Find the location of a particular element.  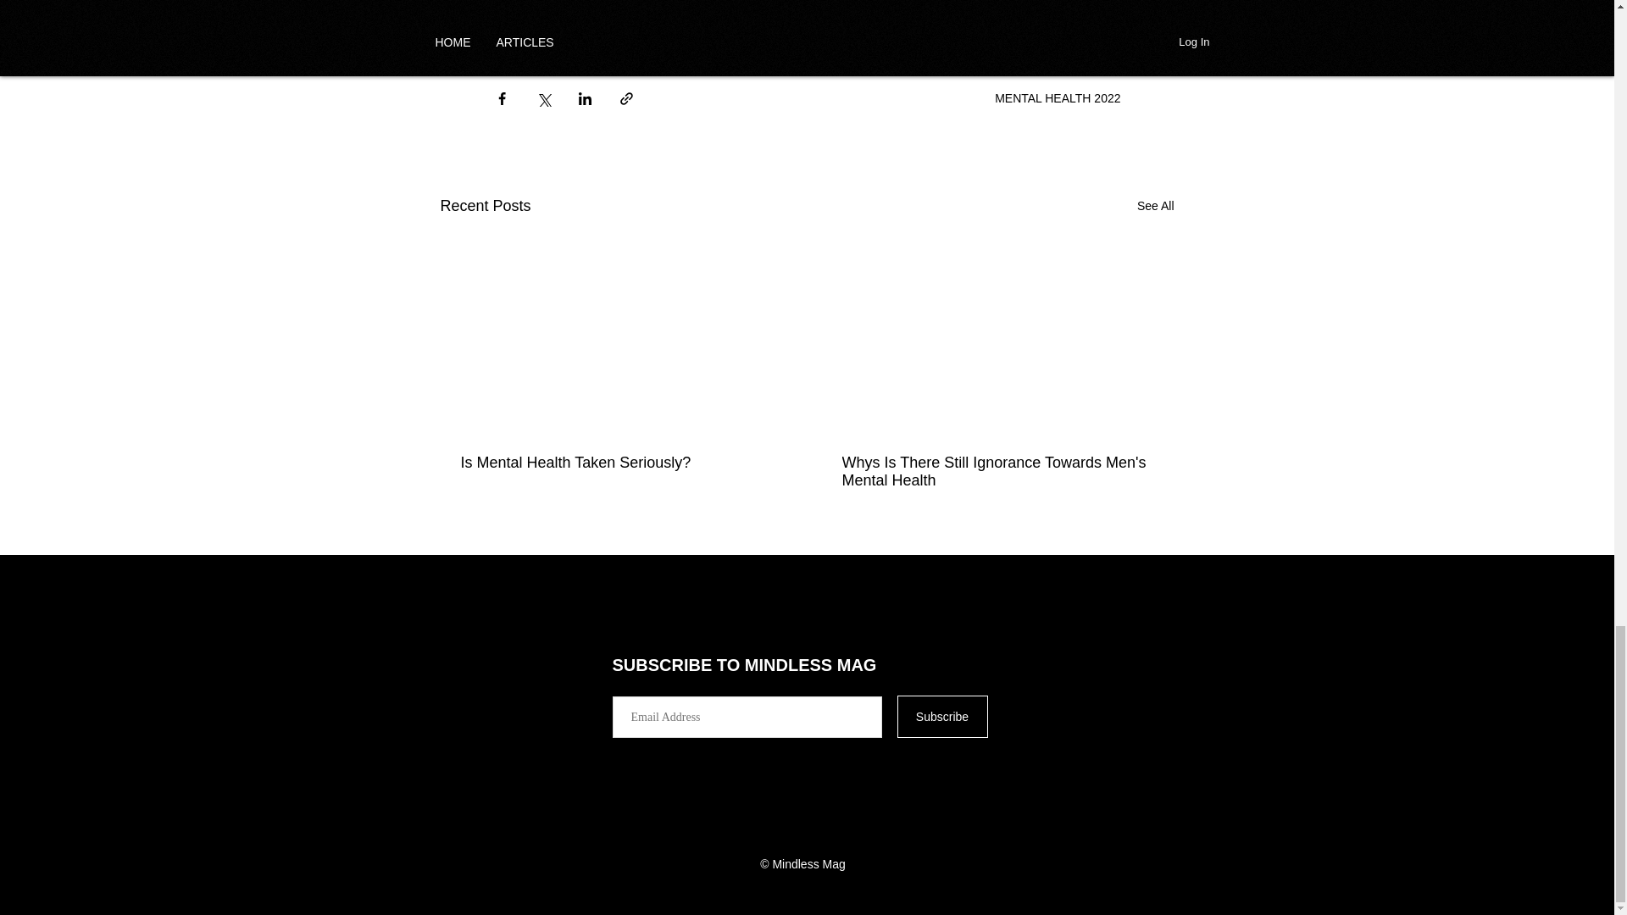

sustainable change is located at coordinates (656, 34).